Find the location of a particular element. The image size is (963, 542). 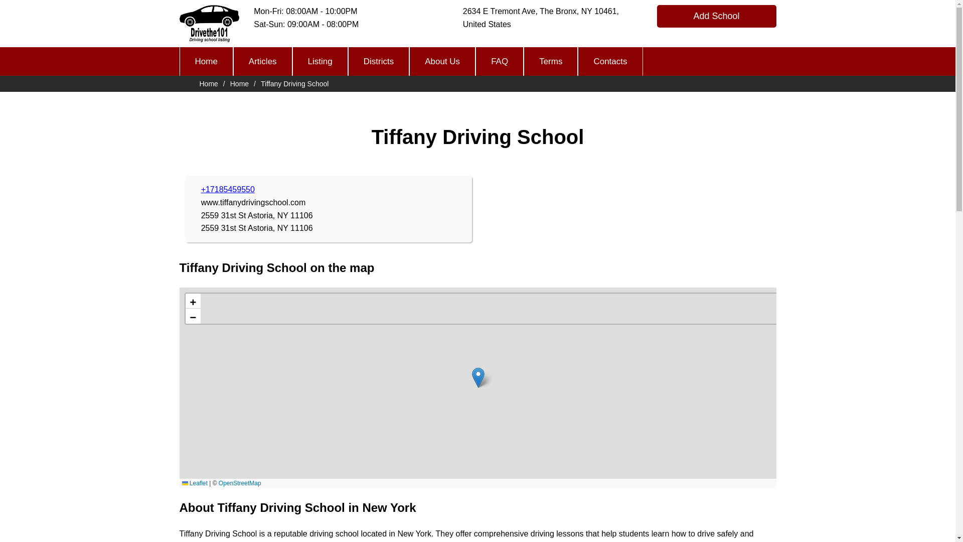

About Us is located at coordinates (442, 61).